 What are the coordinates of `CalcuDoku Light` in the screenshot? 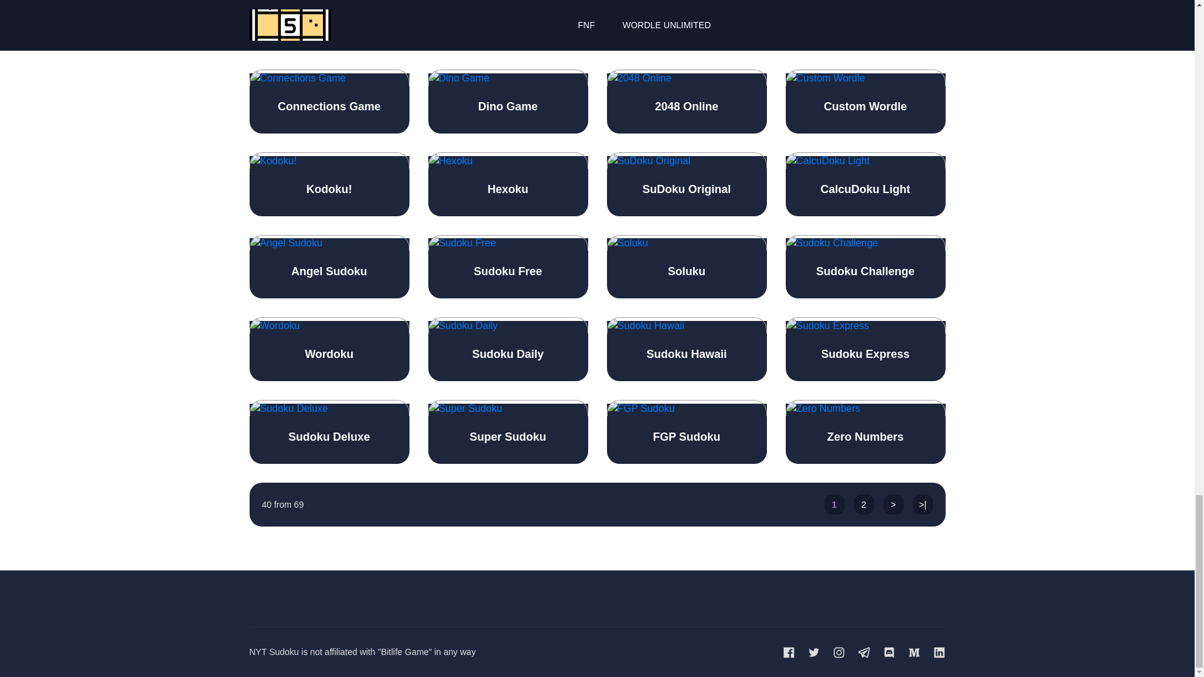 It's located at (865, 184).